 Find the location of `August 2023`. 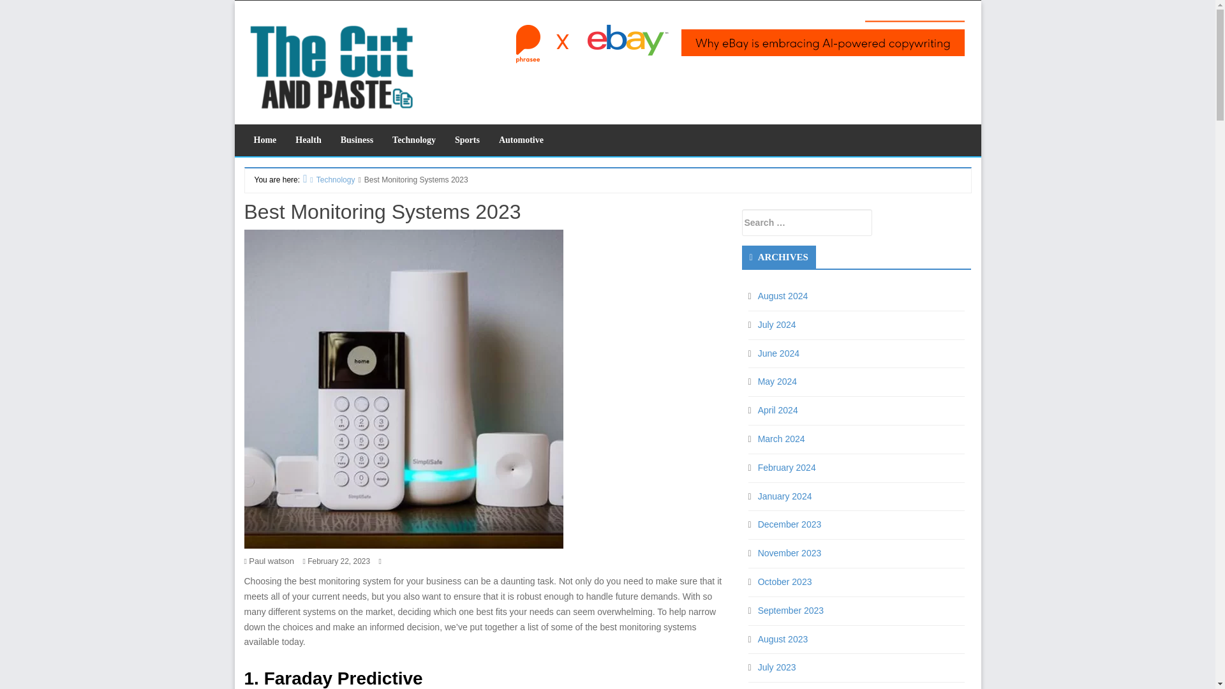

August 2023 is located at coordinates (783, 611).